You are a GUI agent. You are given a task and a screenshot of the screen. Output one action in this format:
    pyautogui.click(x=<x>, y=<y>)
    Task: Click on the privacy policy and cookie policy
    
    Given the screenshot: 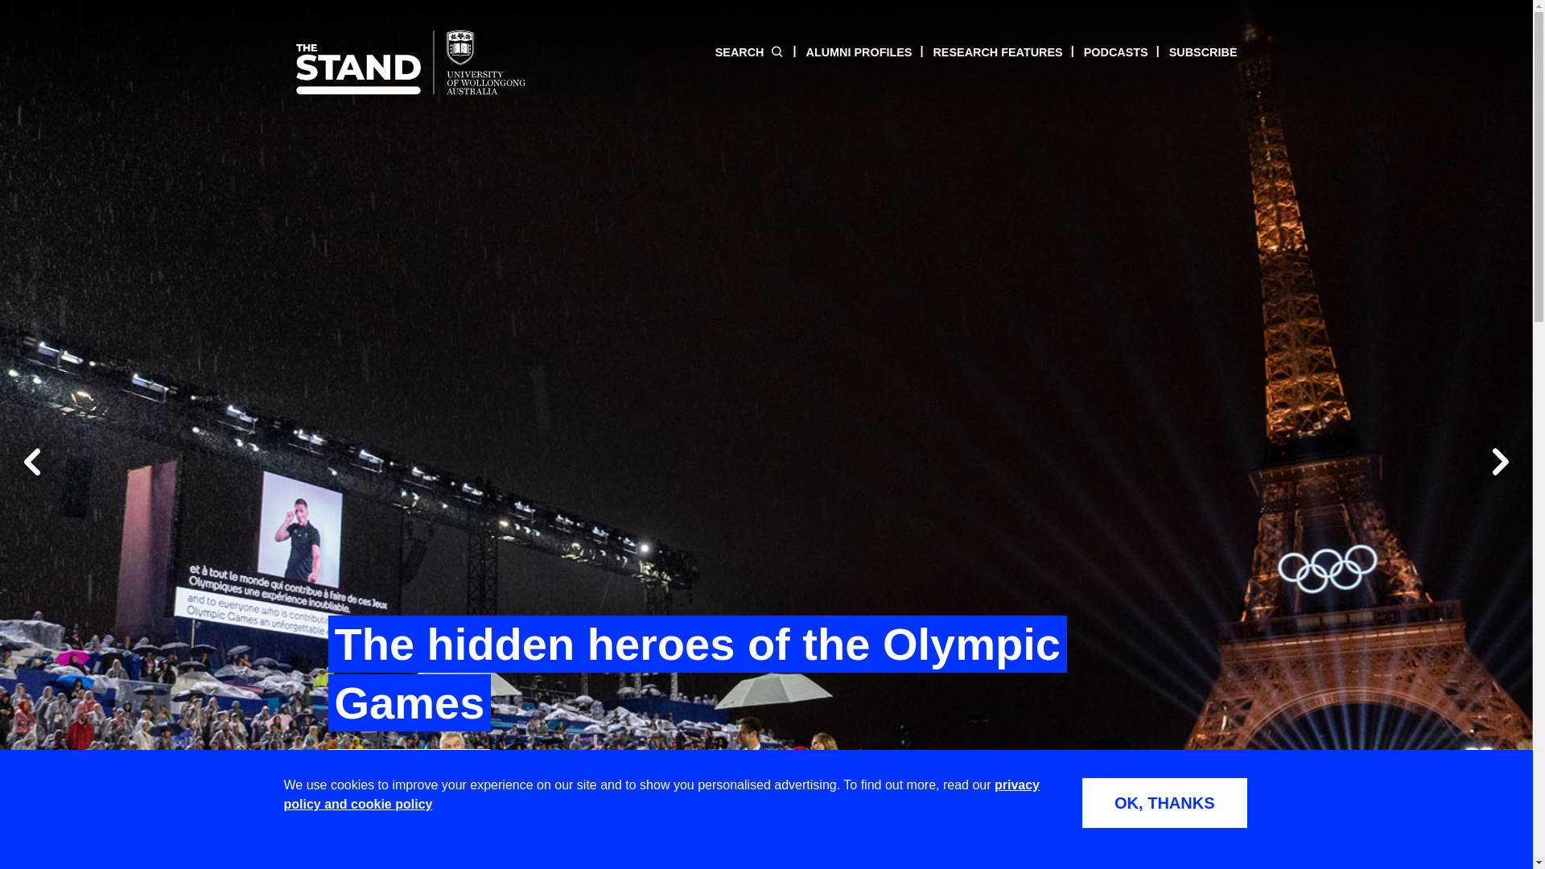 What is the action you would take?
    pyautogui.click(x=661, y=793)
    